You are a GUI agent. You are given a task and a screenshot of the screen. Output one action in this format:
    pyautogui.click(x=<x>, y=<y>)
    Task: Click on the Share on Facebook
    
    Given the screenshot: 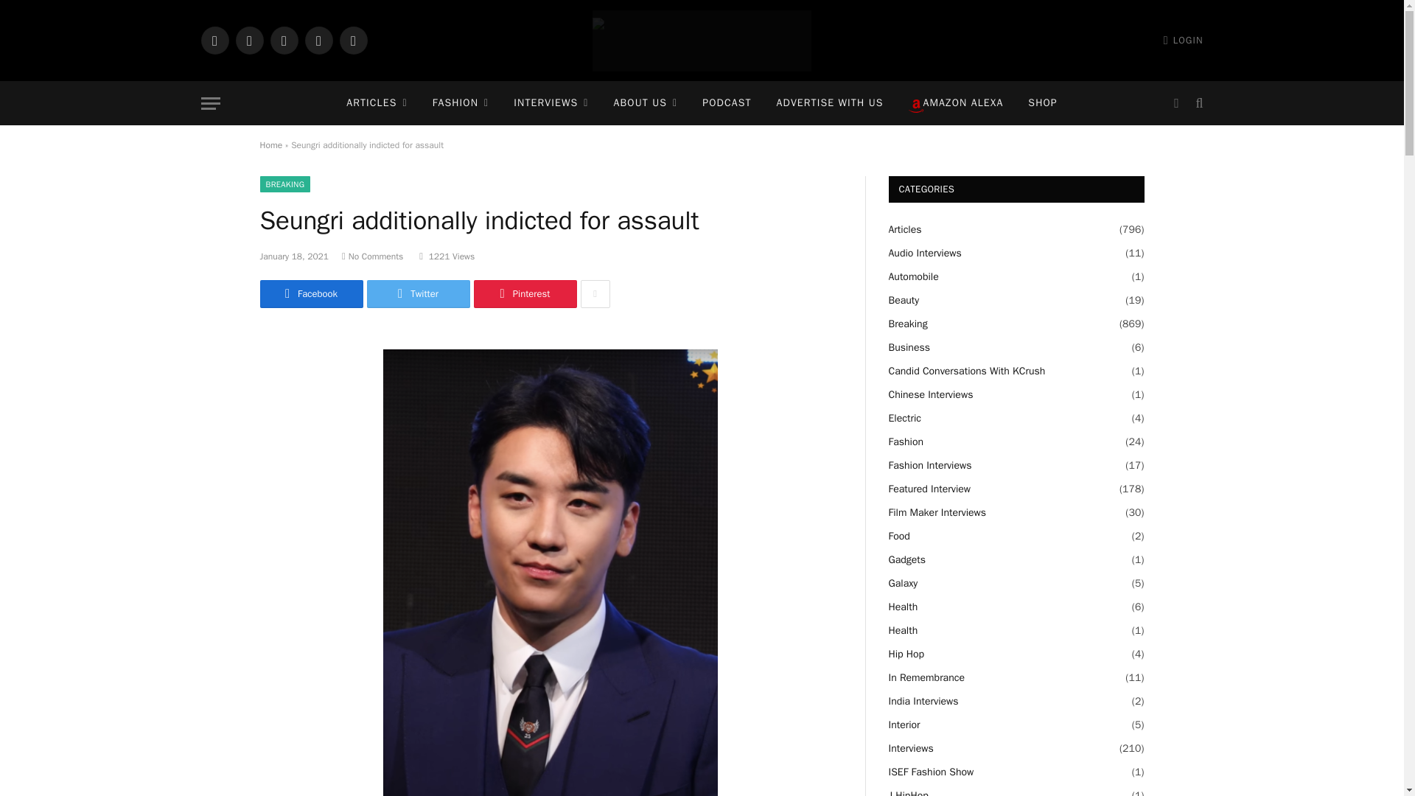 What is the action you would take?
    pyautogui.click(x=310, y=293)
    